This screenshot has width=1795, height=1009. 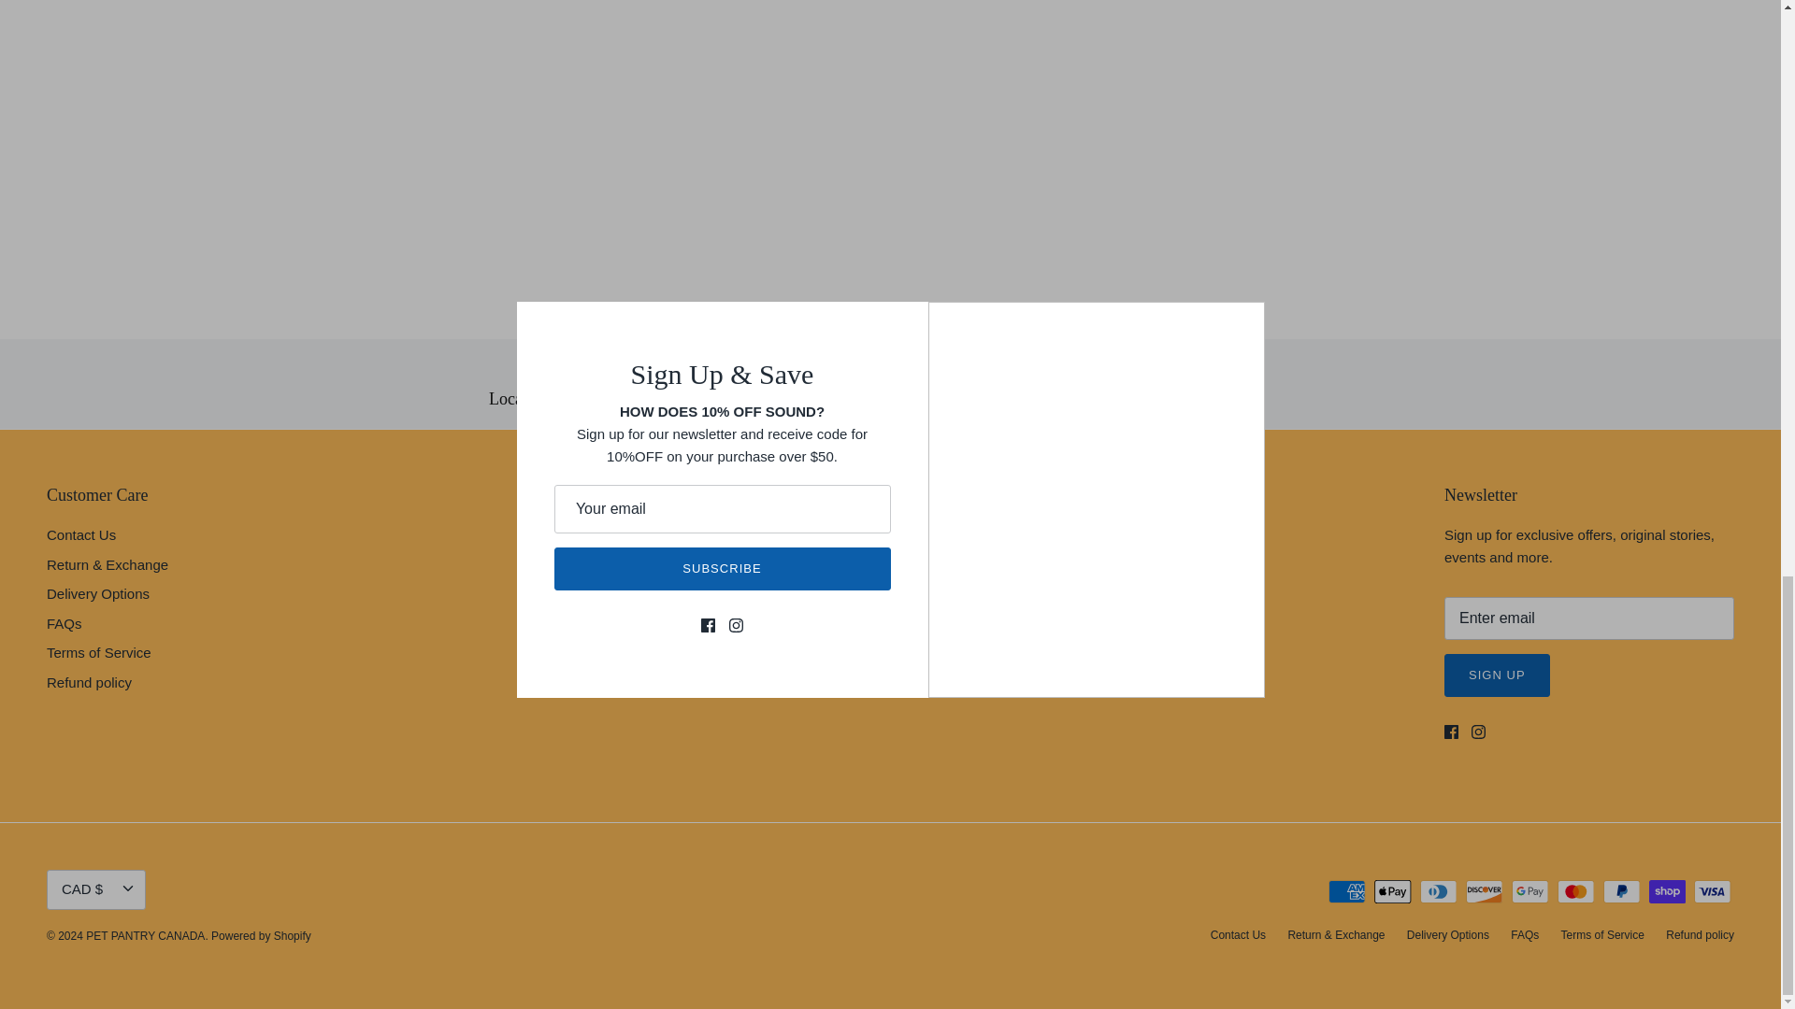 What do you see at coordinates (1479, 732) in the screenshot?
I see `Instagram` at bounding box center [1479, 732].